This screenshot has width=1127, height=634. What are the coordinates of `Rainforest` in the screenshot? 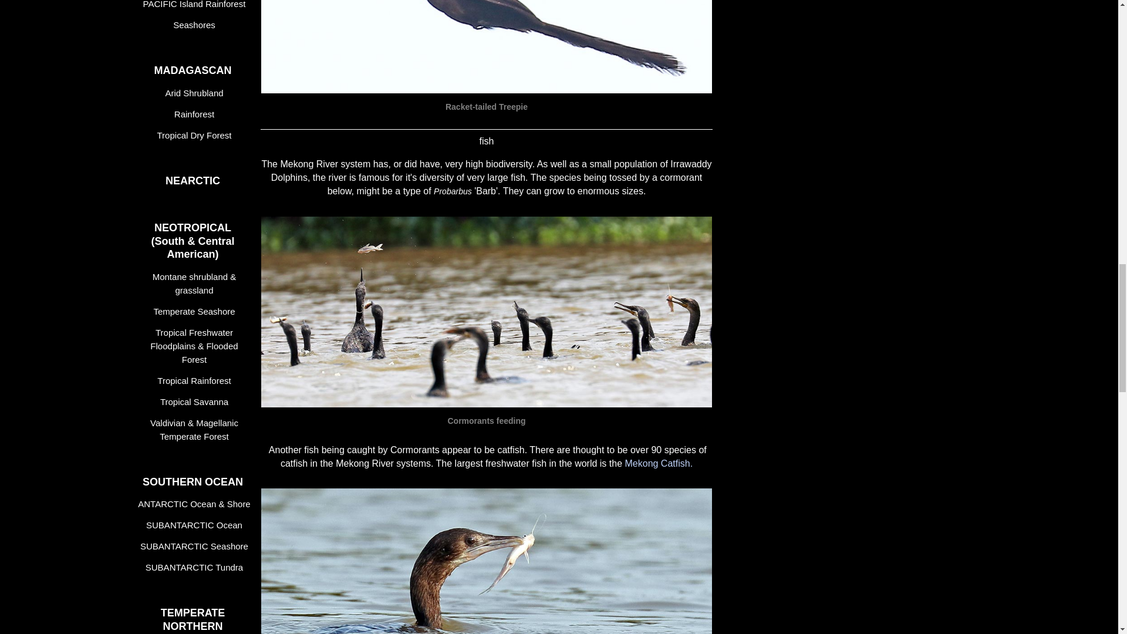 It's located at (196, 114).